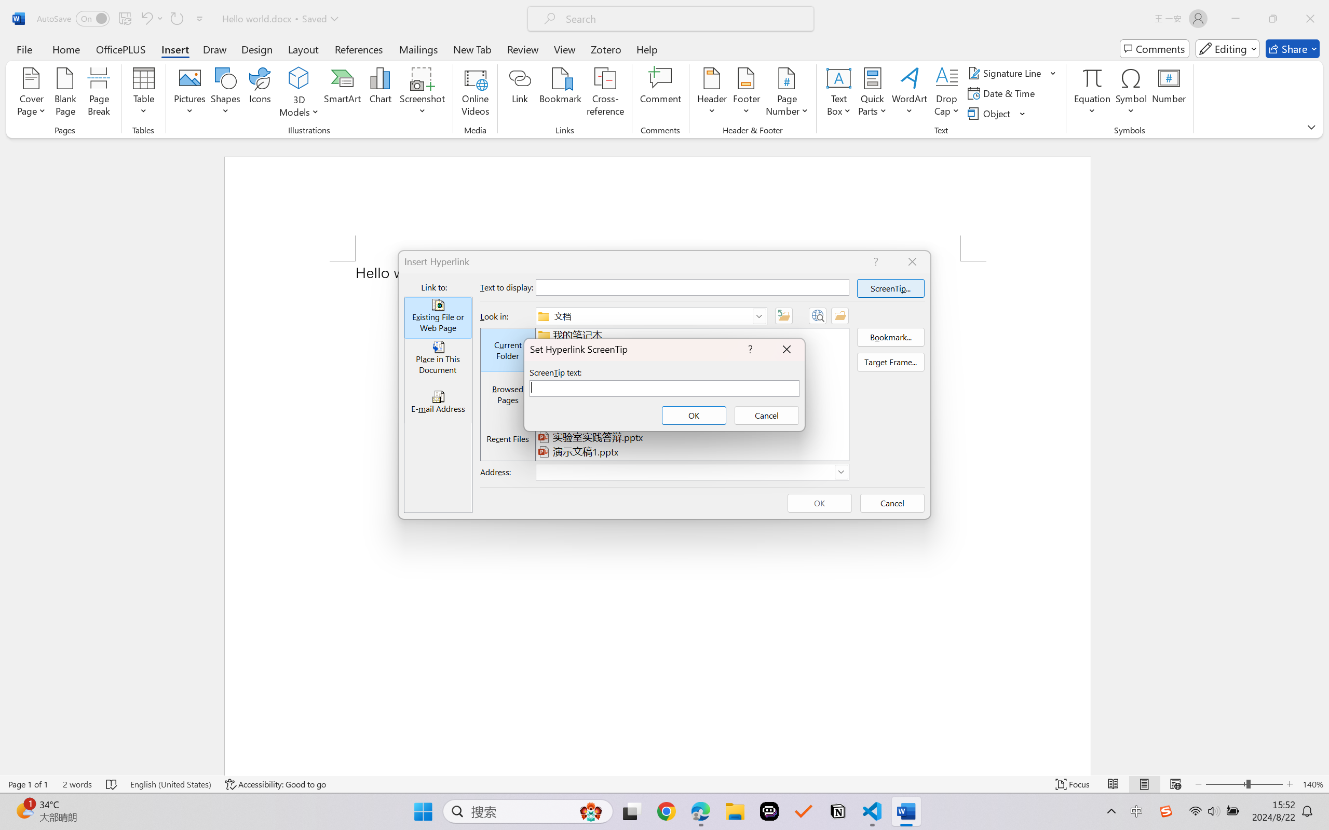 This screenshot has width=1329, height=830. I want to click on Focus , so click(1073, 784).